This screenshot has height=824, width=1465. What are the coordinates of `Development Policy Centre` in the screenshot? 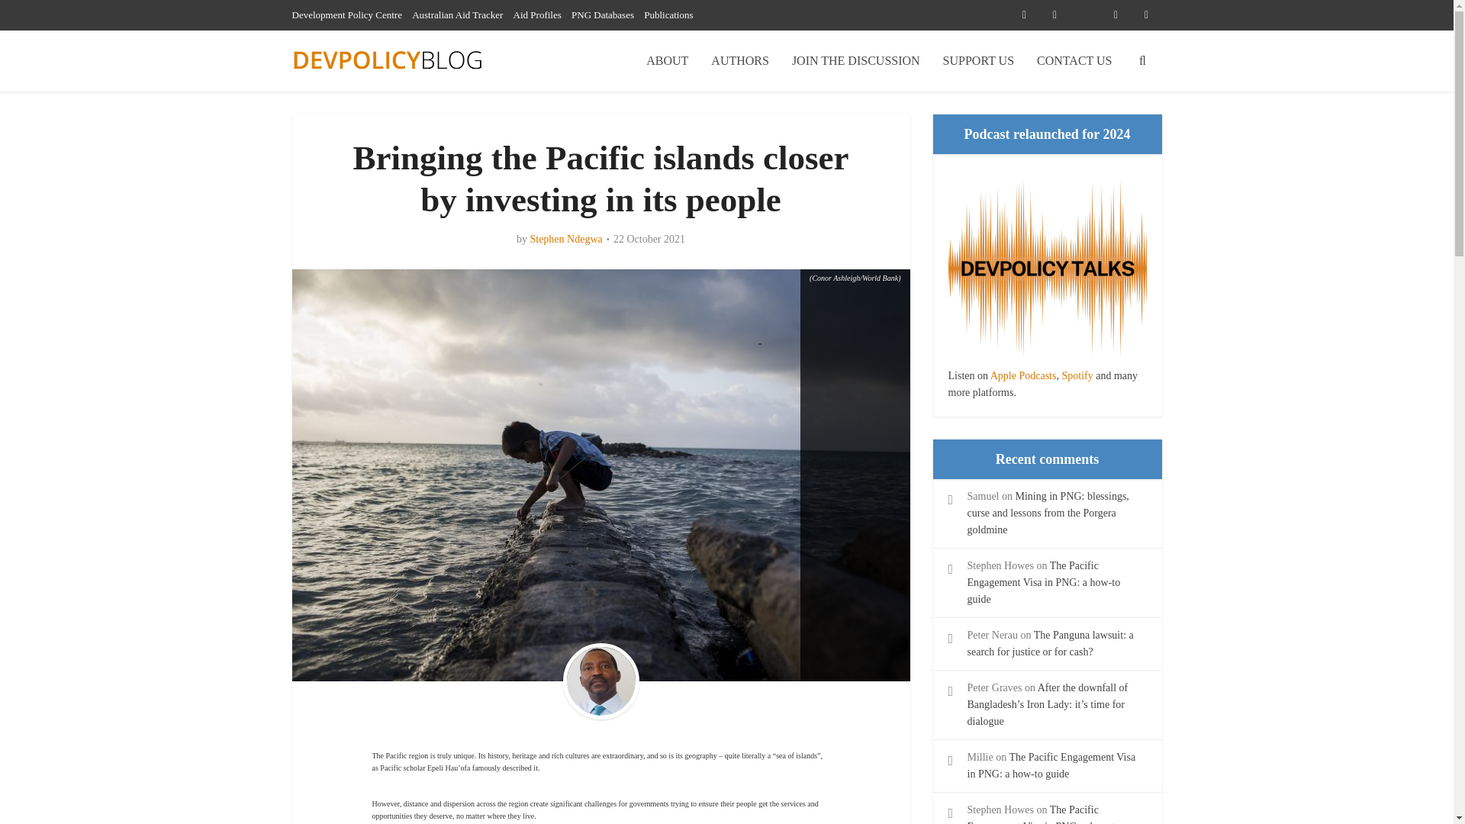 It's located at (346, 14).